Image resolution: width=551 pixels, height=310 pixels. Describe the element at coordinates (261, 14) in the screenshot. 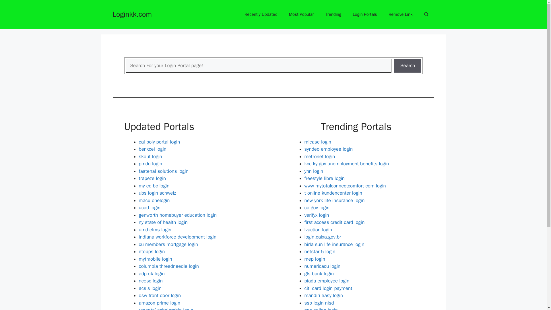

I see `Recently Updated` at that location.